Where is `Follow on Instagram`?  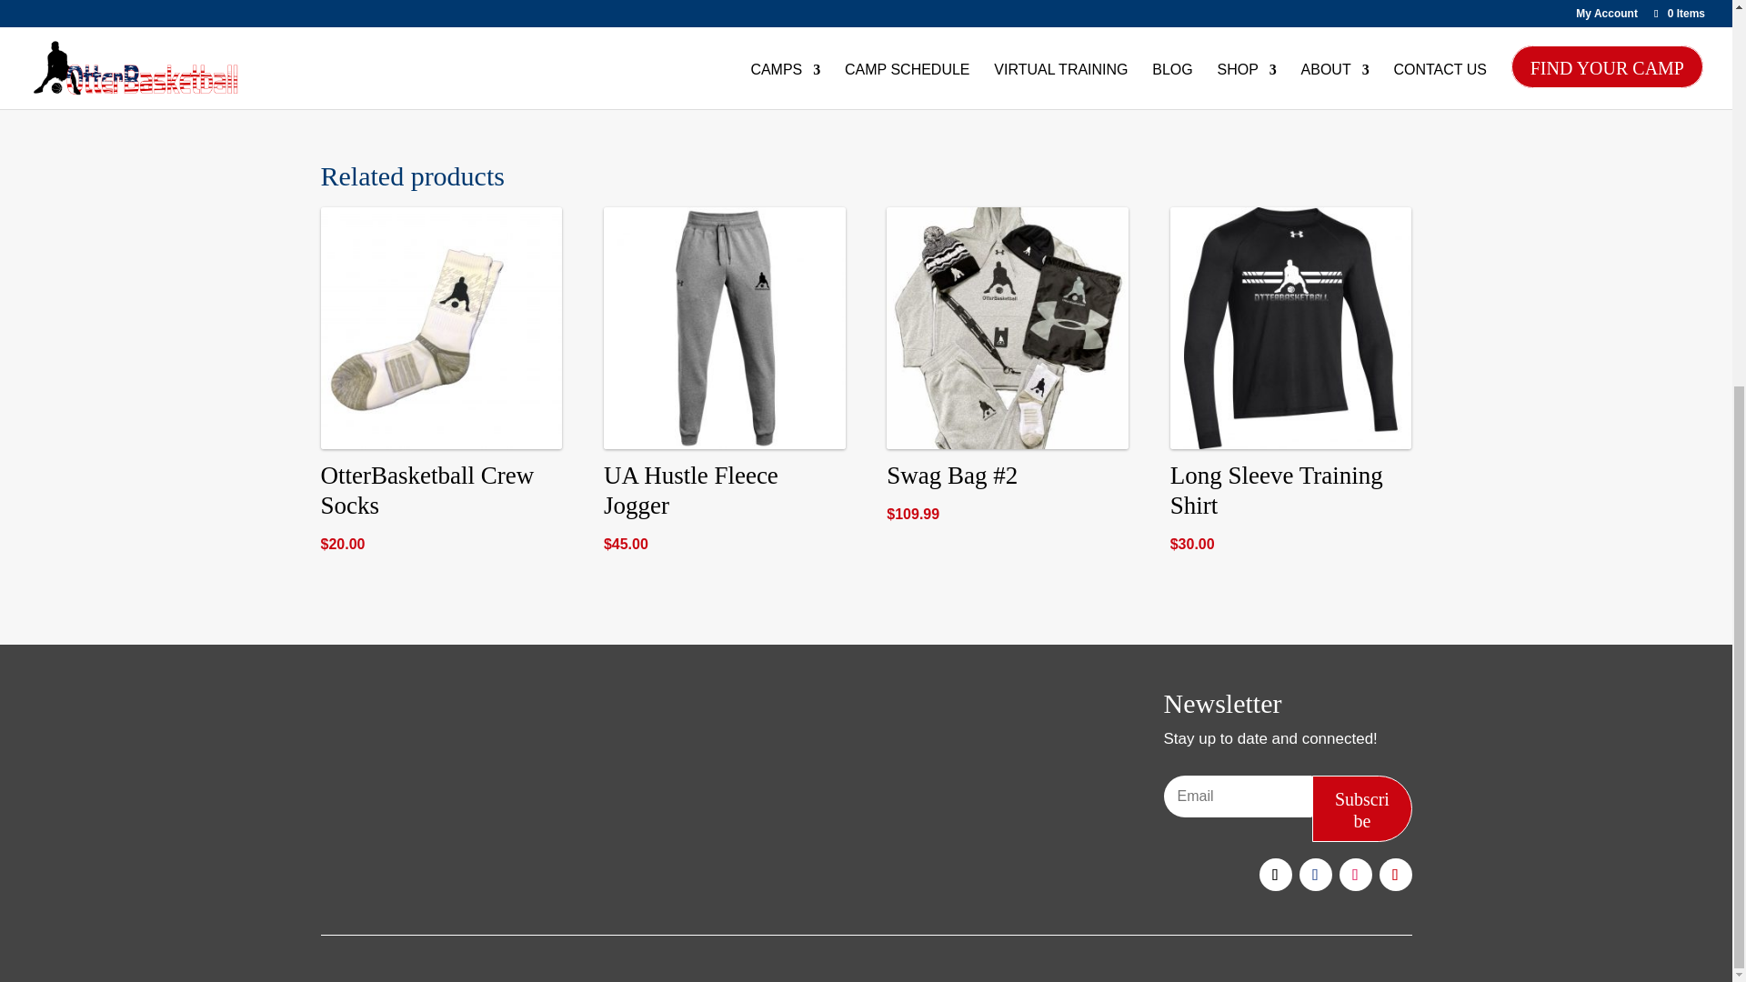
Follow on Instagram is located at coordinates (1355, 874).